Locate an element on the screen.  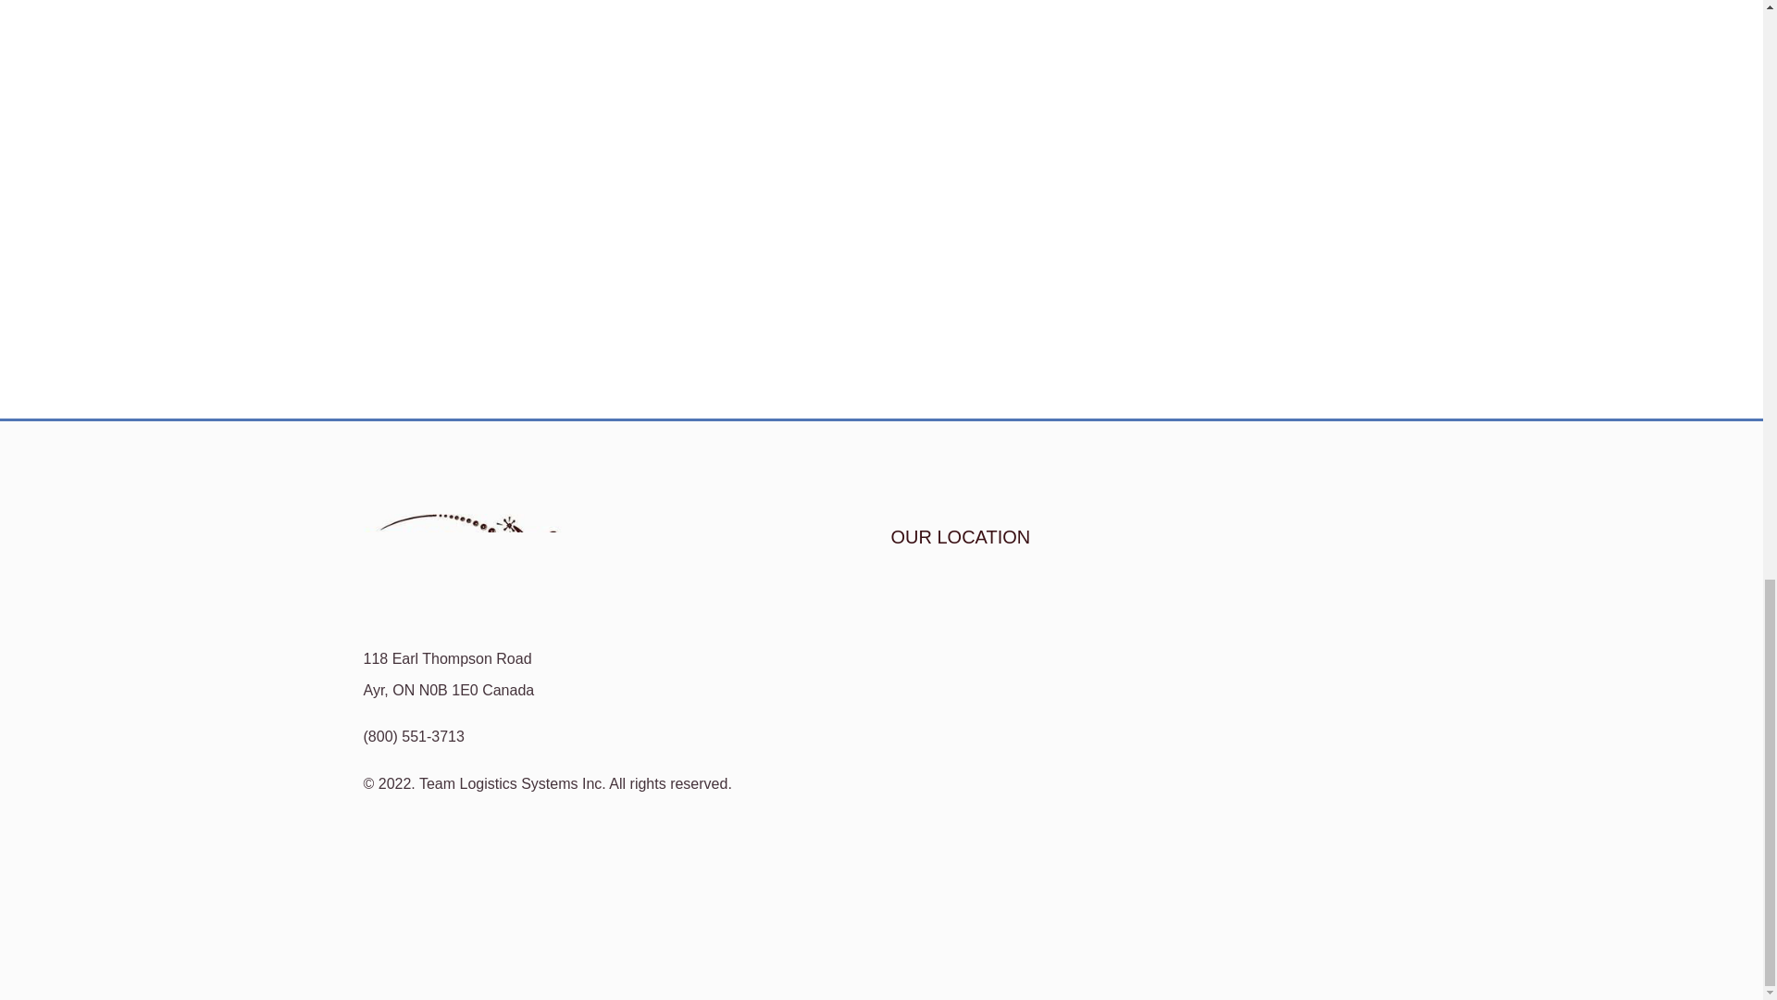
team logistics is located at coordinates (1144, 717).